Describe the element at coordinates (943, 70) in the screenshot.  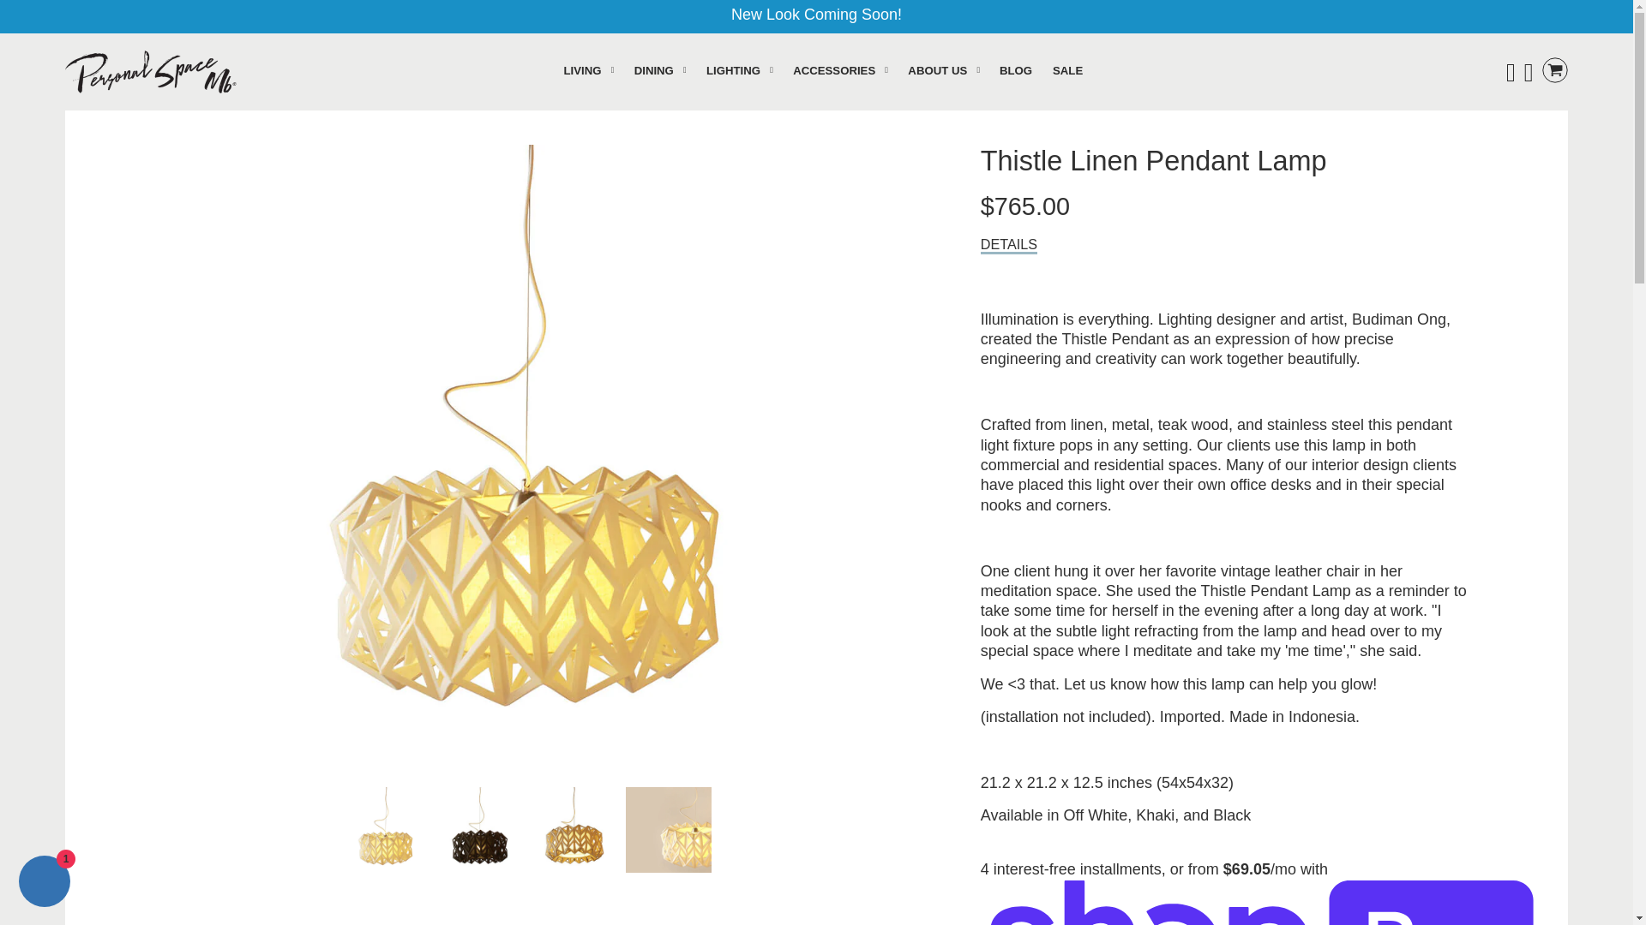
I see `ABOUT US` at that location.